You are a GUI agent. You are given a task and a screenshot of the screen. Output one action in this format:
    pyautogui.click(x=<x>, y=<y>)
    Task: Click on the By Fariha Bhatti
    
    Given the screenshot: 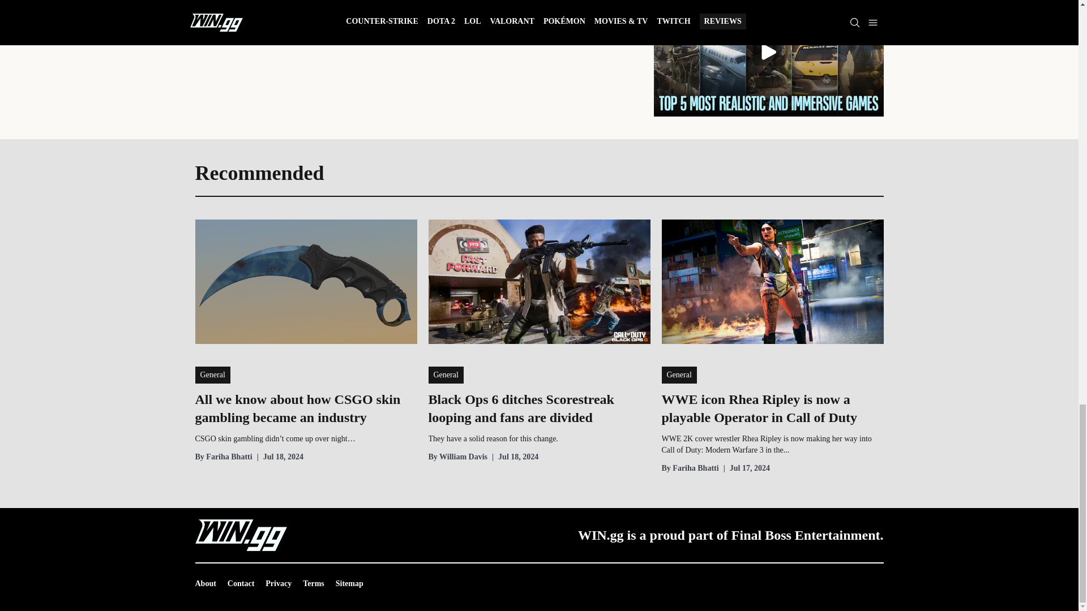 What is the action you would take?
    pyautogui.click(x=223, y=457)
    